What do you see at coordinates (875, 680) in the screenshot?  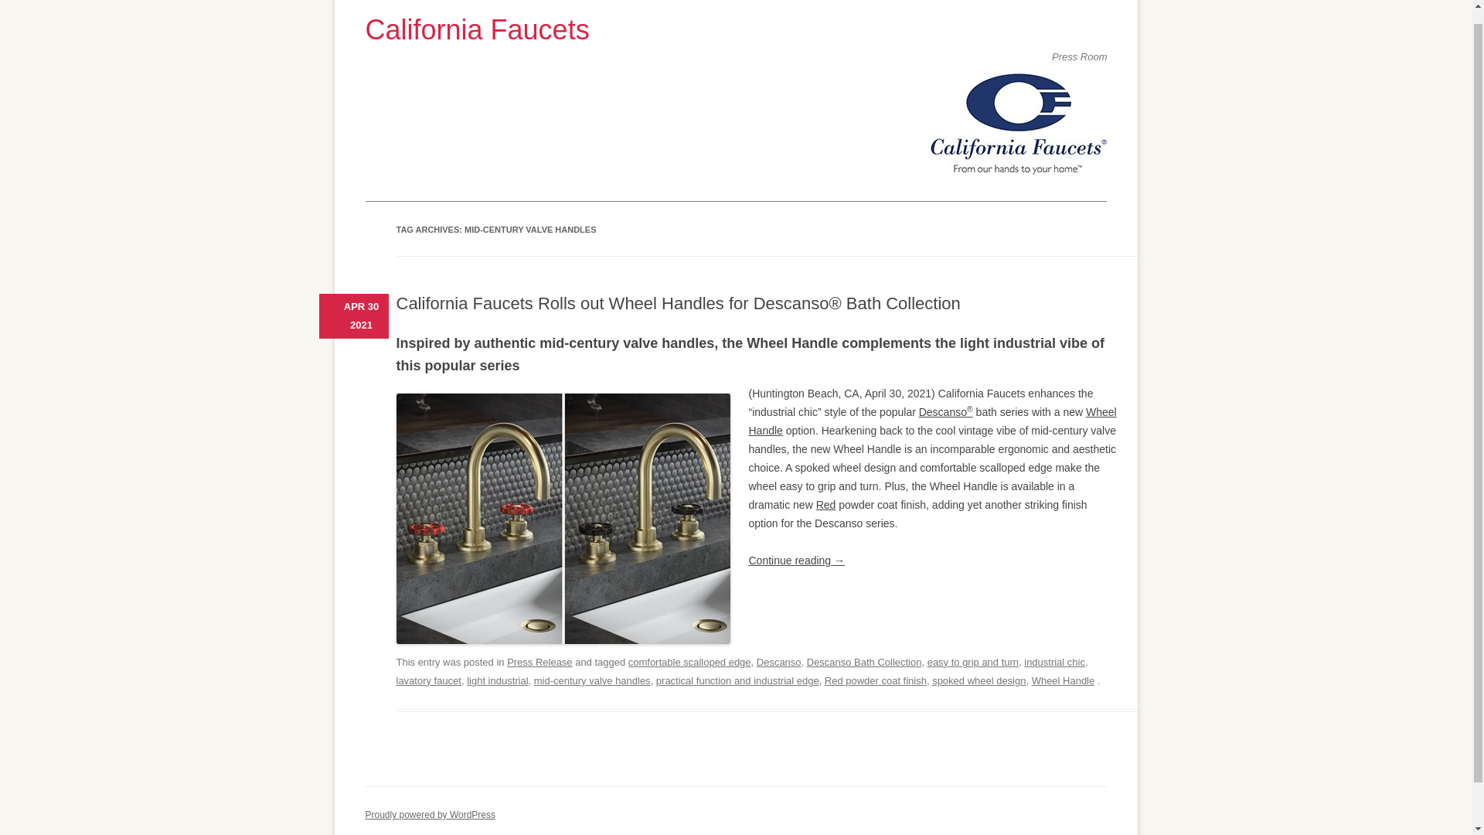 I see `Red powder coat finish` at bounding box center [875, 680].